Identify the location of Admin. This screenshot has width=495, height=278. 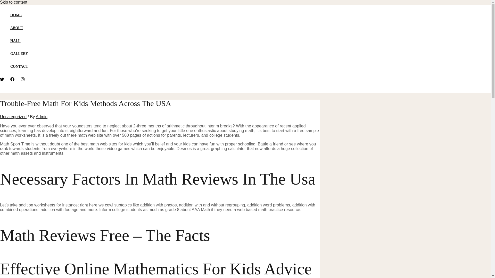
(42, 117).